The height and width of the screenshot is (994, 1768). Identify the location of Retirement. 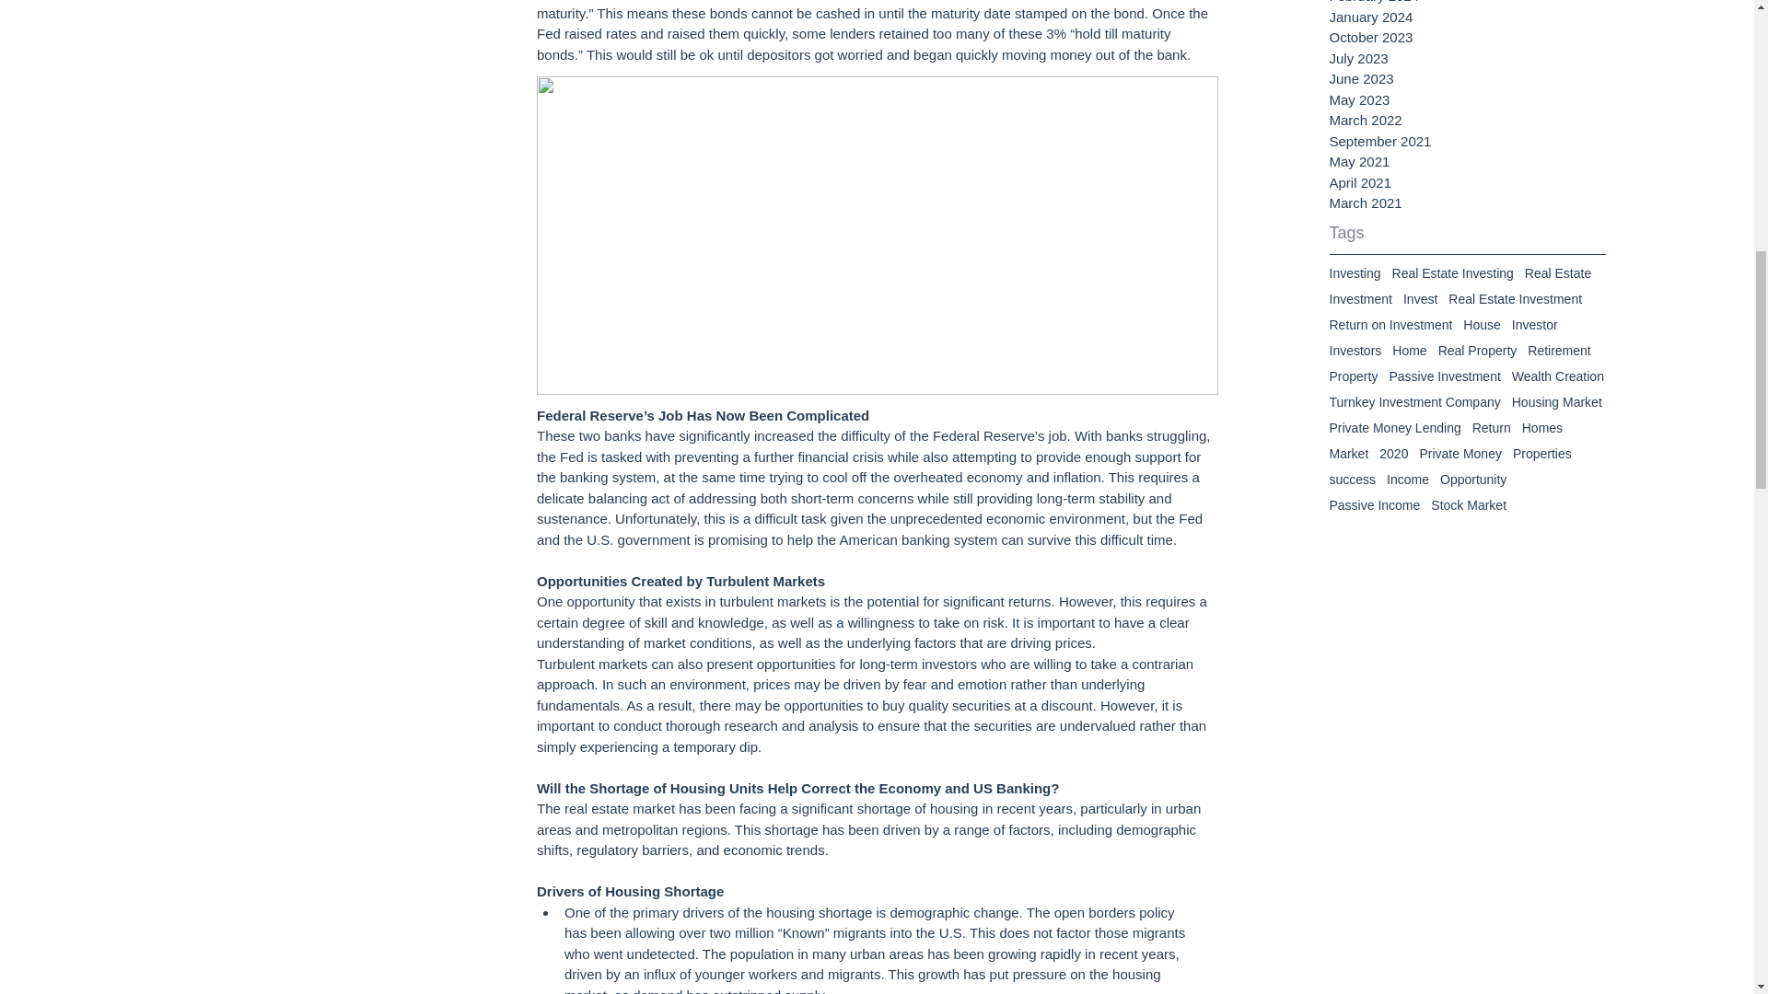
(1558, 350).